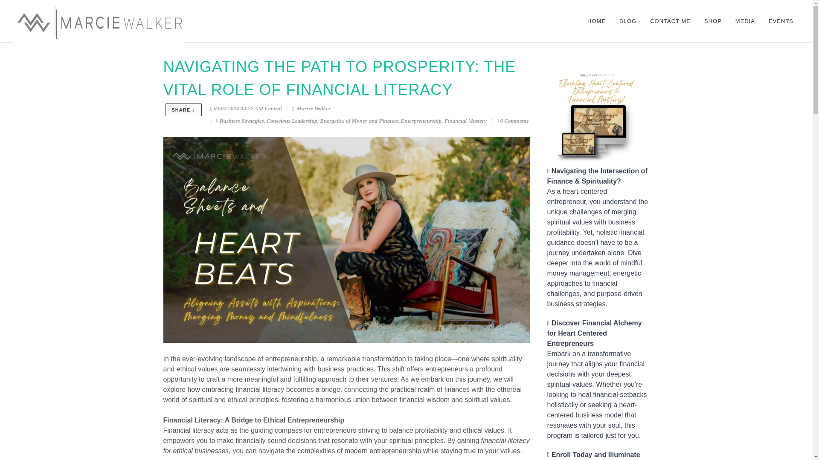 Image resolution: width=819 pixels, height=460 pixels. Describe the element at coordinates (292, 121) in the screenshot. I see `Conscious Leadership` at that location.